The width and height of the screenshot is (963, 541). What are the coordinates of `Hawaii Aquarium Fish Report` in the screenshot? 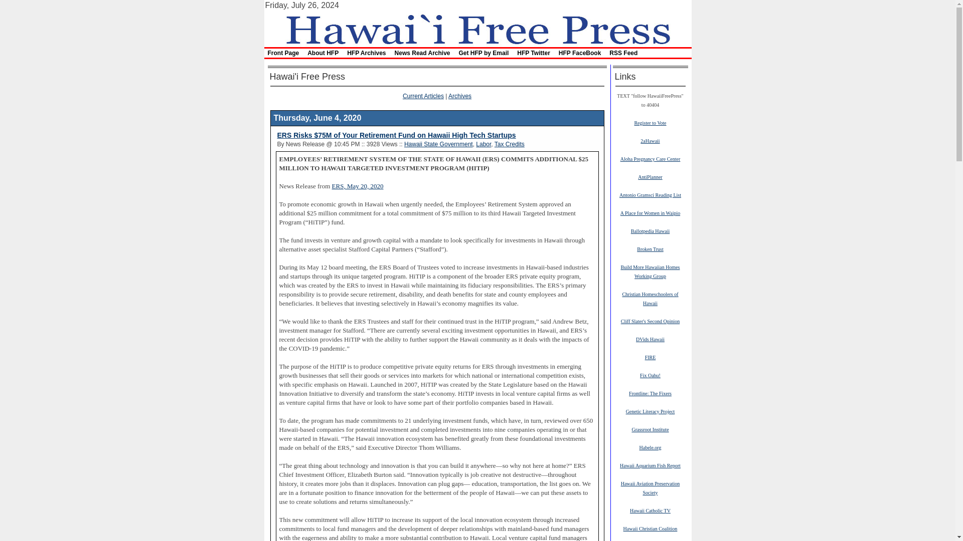 It's located at (650, 465).